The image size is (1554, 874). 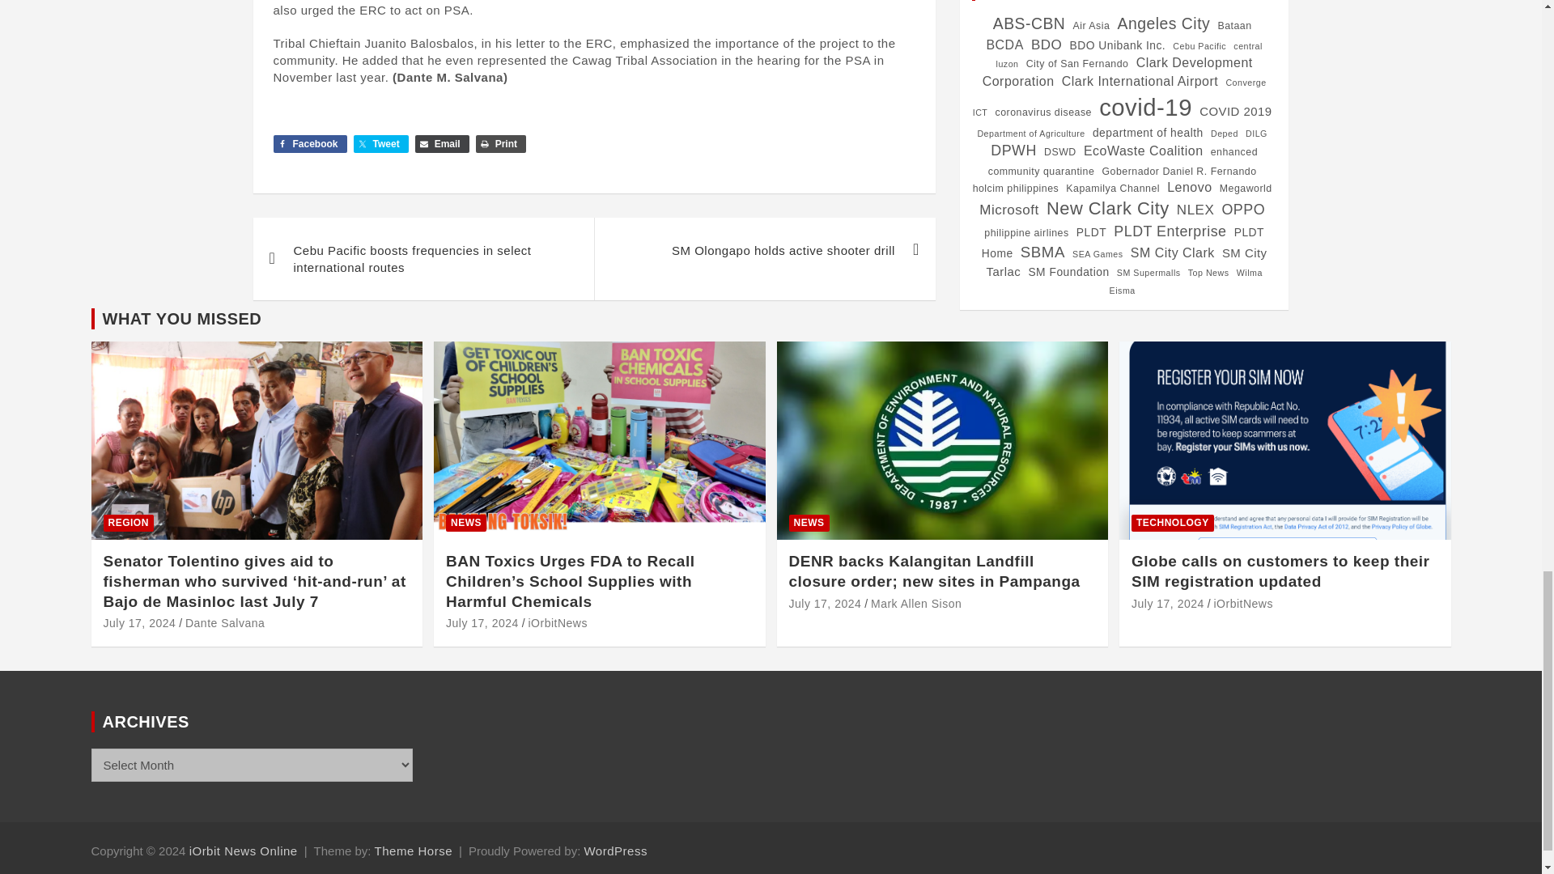 What do you see at coordinates (500, 144) in the screenshot?
I see `Print this Page` at bounding box center [500, 144].